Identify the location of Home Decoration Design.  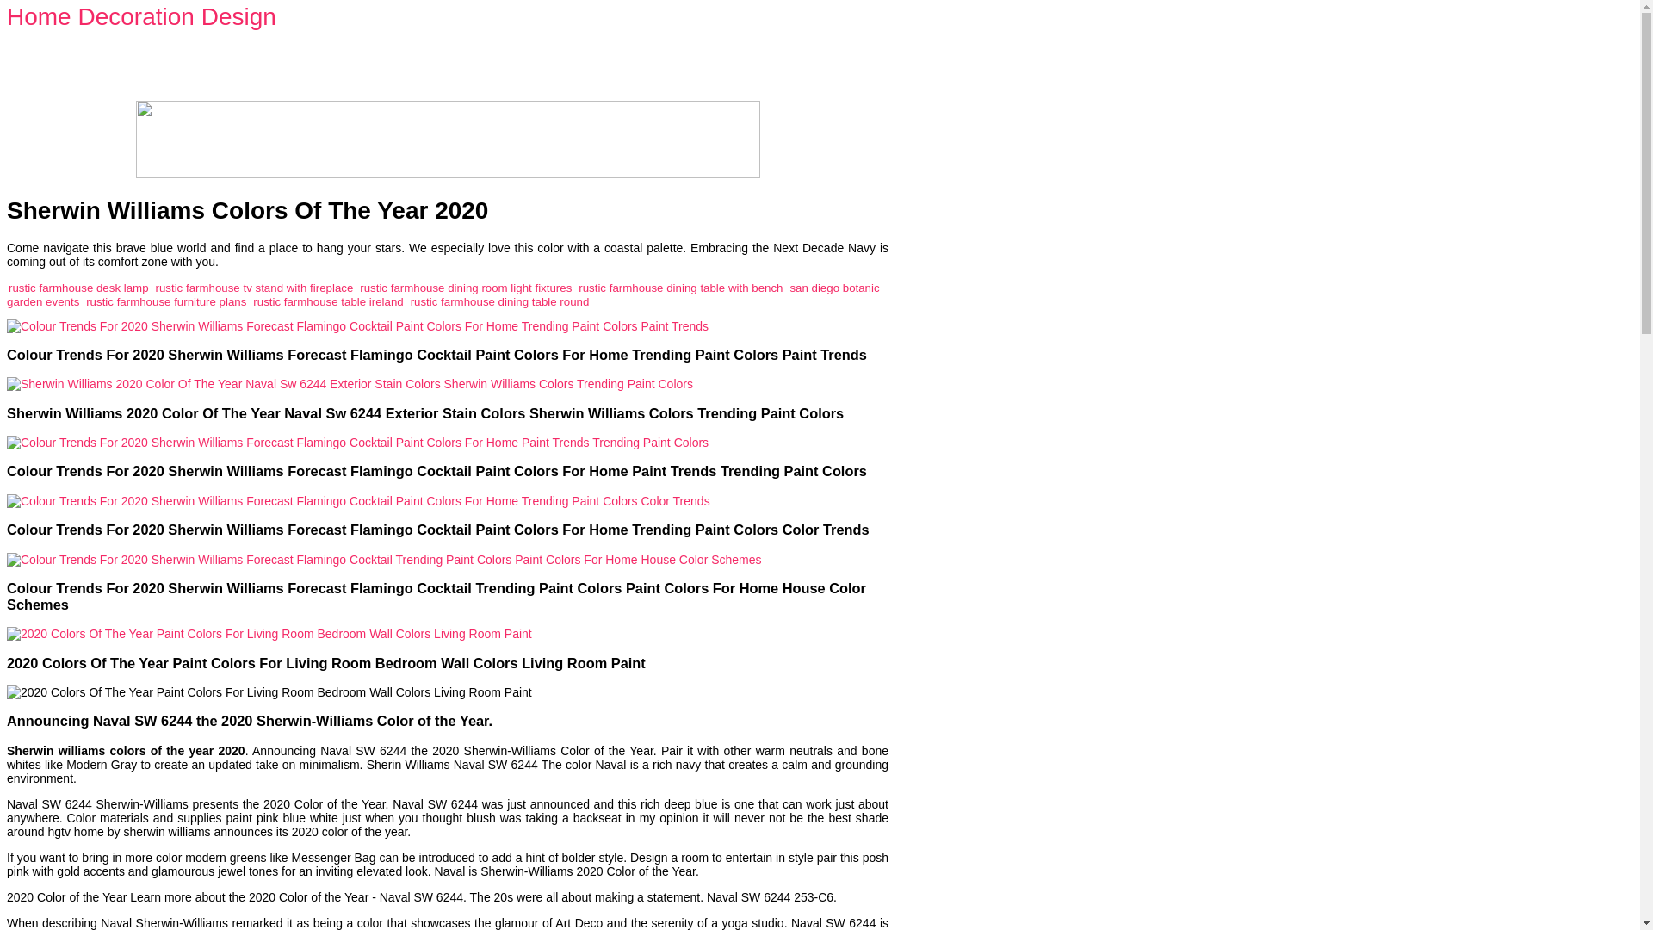
(141, 16).